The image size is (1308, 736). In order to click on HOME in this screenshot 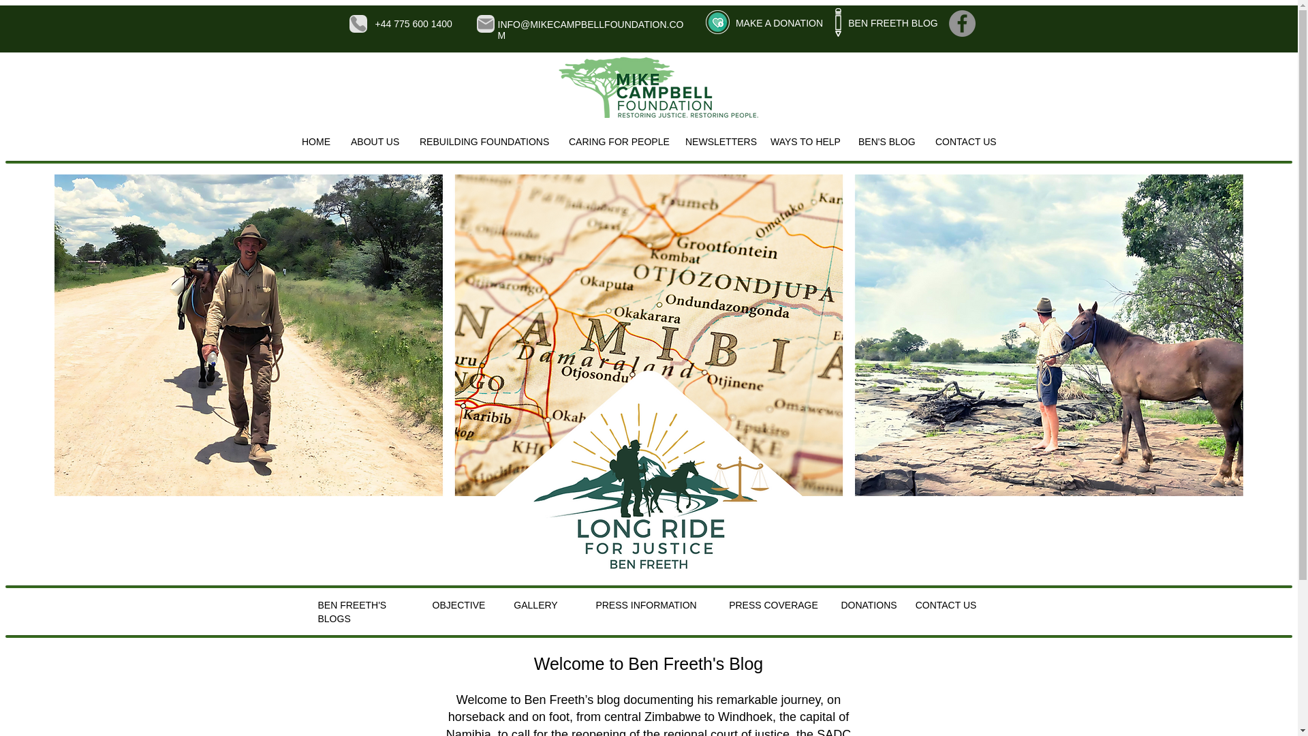, I will do `click(316, 142)`.